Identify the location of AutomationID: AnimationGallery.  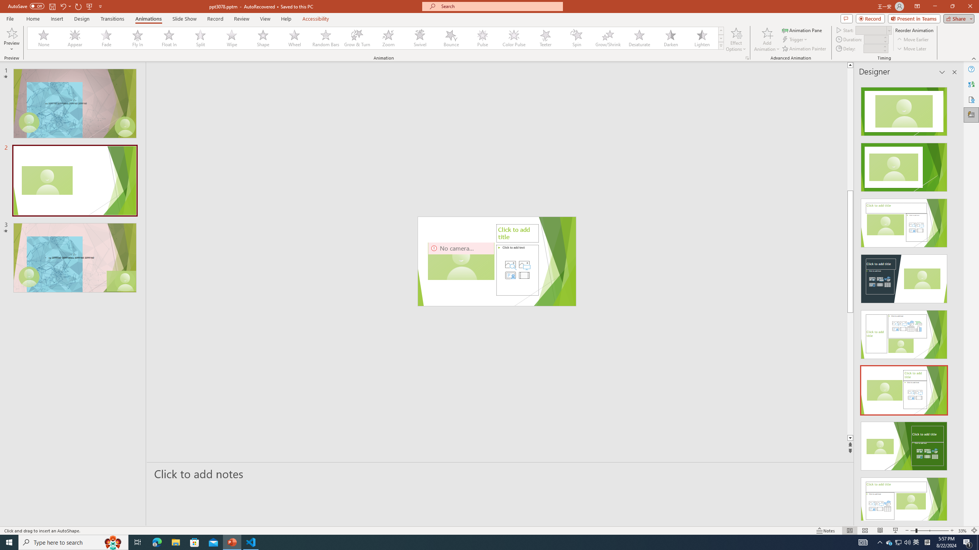
(376, 38).